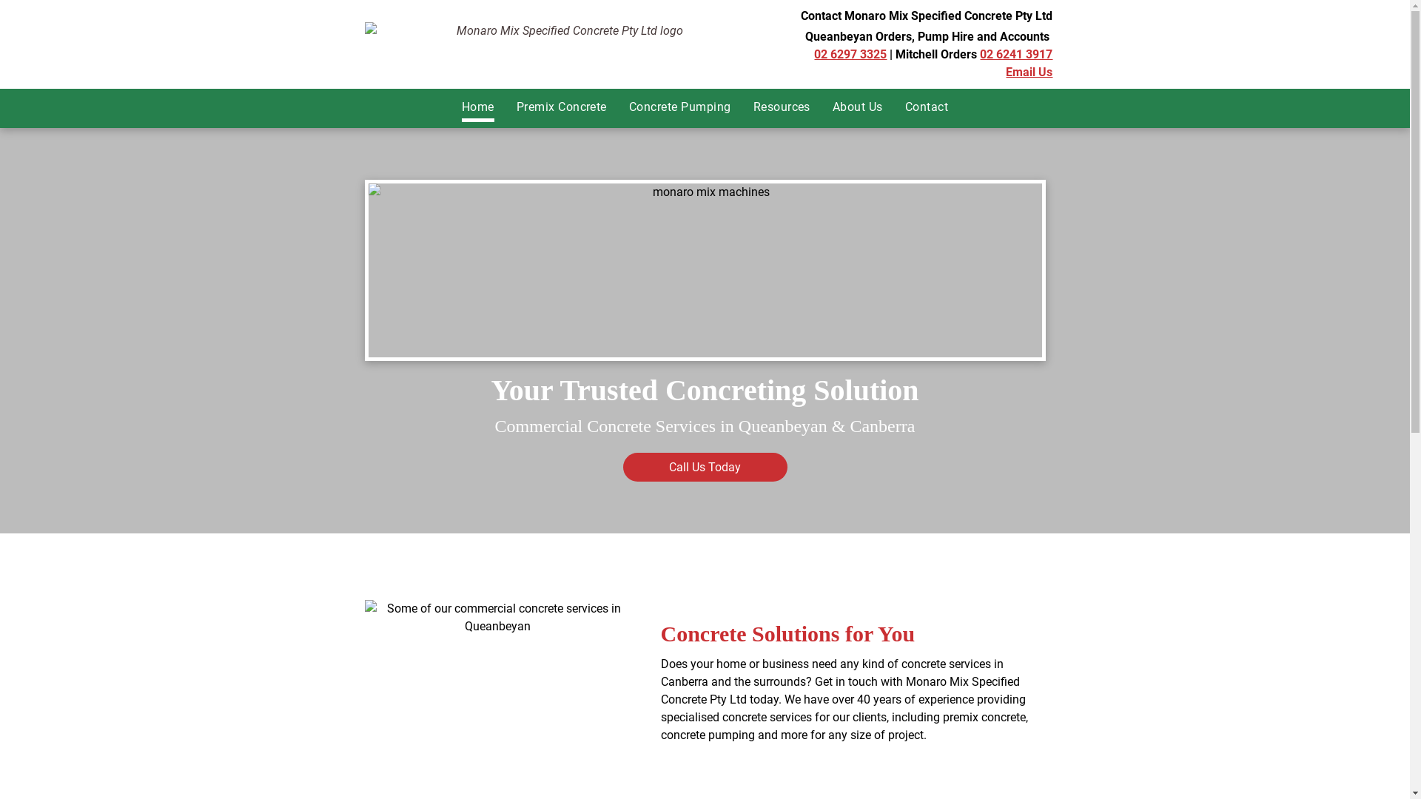 Image resolution: width=1421 pixels, height=799 pixels. What do you see at coordinates (1029, 73) in the screenshot?
I see `Email Us` at bounding box center [1029, 73].